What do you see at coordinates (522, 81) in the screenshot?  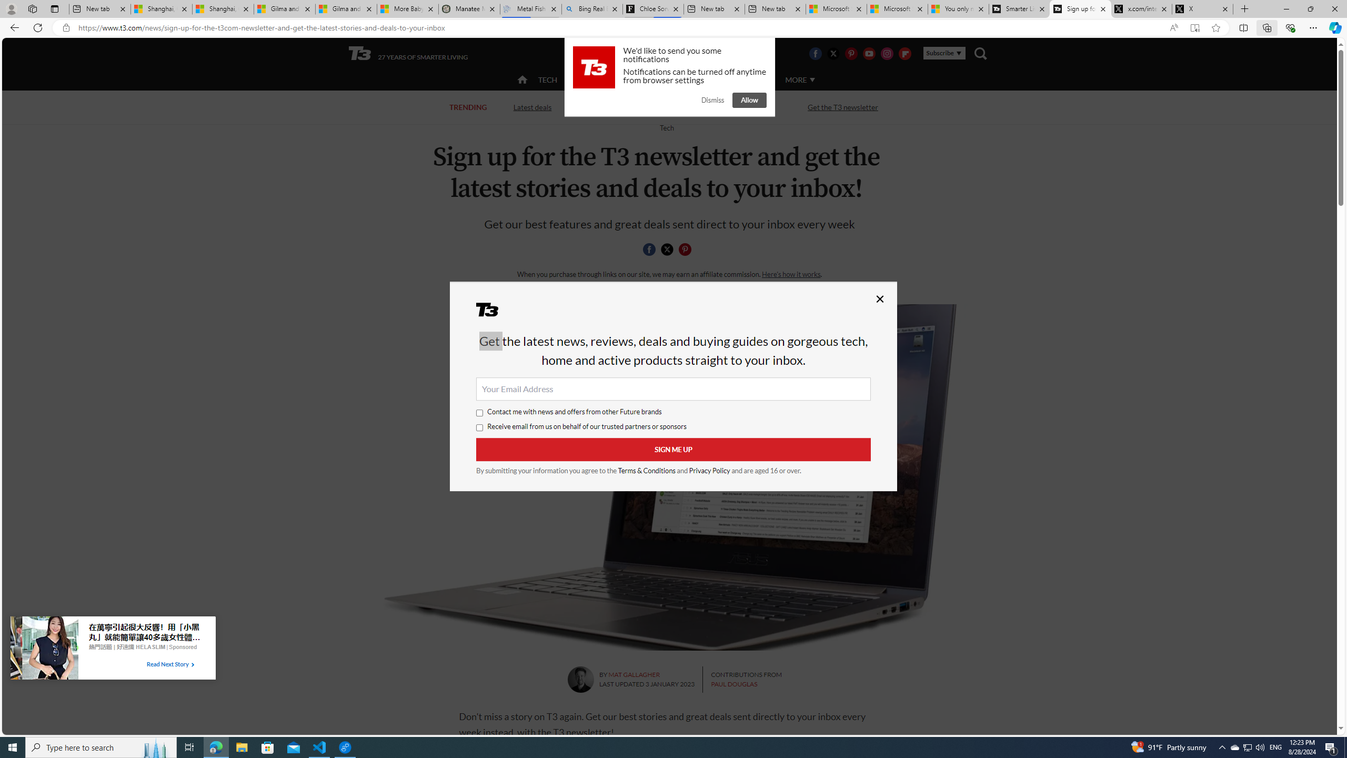 I see `home` at bounding box center [522, 81].